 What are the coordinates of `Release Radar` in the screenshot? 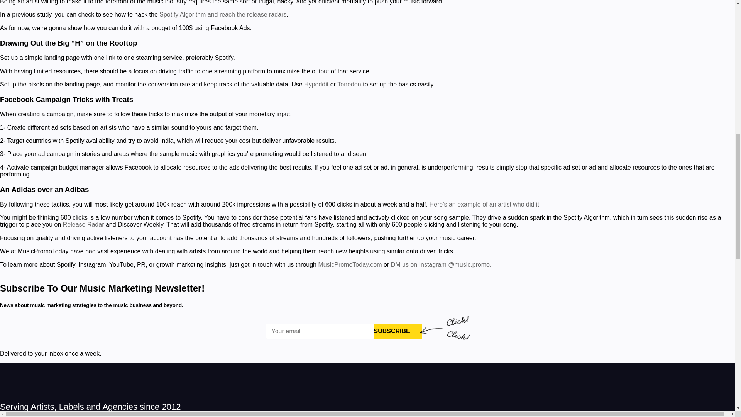 It's located at (83, 224).